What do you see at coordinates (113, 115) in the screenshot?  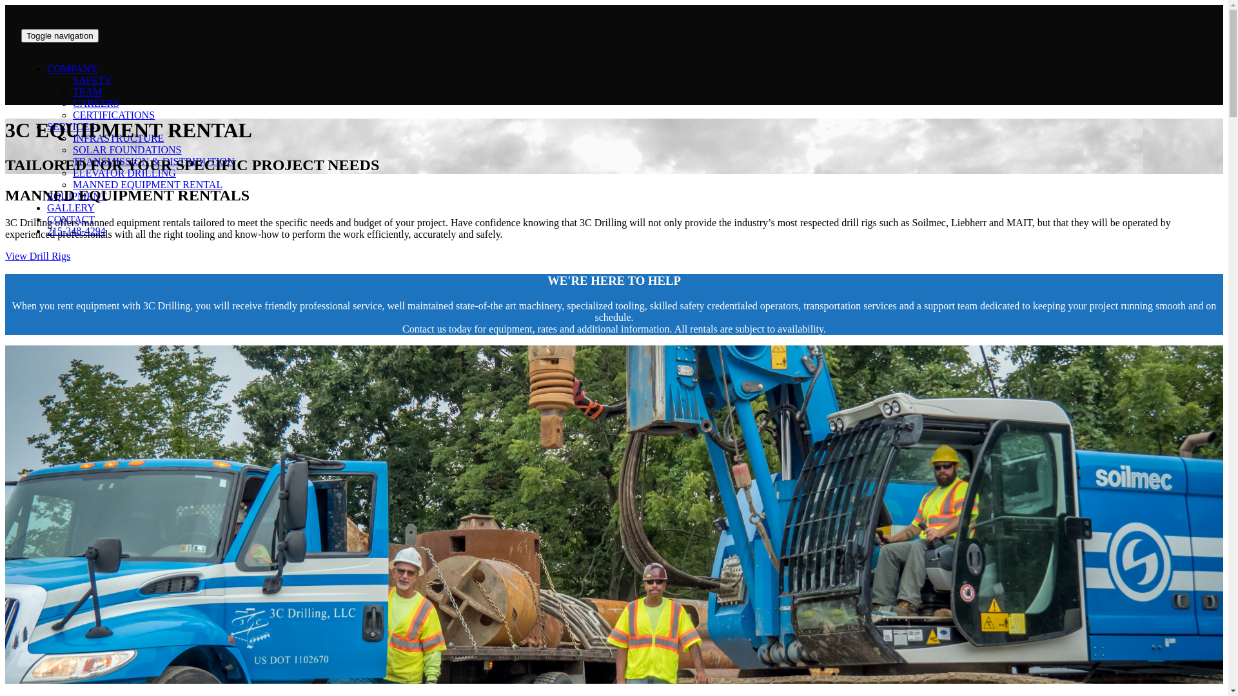 I see `CERTIFICATIONS` at bounding box center [113, 115].